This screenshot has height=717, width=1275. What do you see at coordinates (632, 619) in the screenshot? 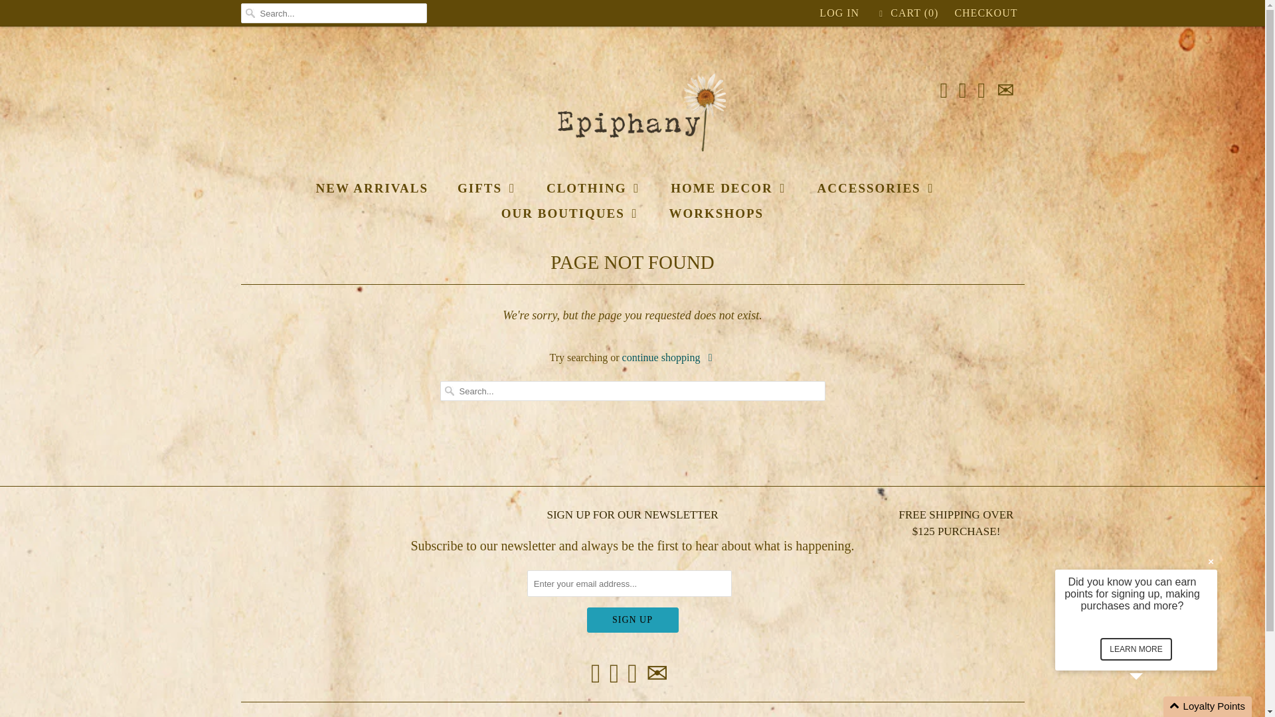
I see `Sign Up` at bounding box center [632, 619].